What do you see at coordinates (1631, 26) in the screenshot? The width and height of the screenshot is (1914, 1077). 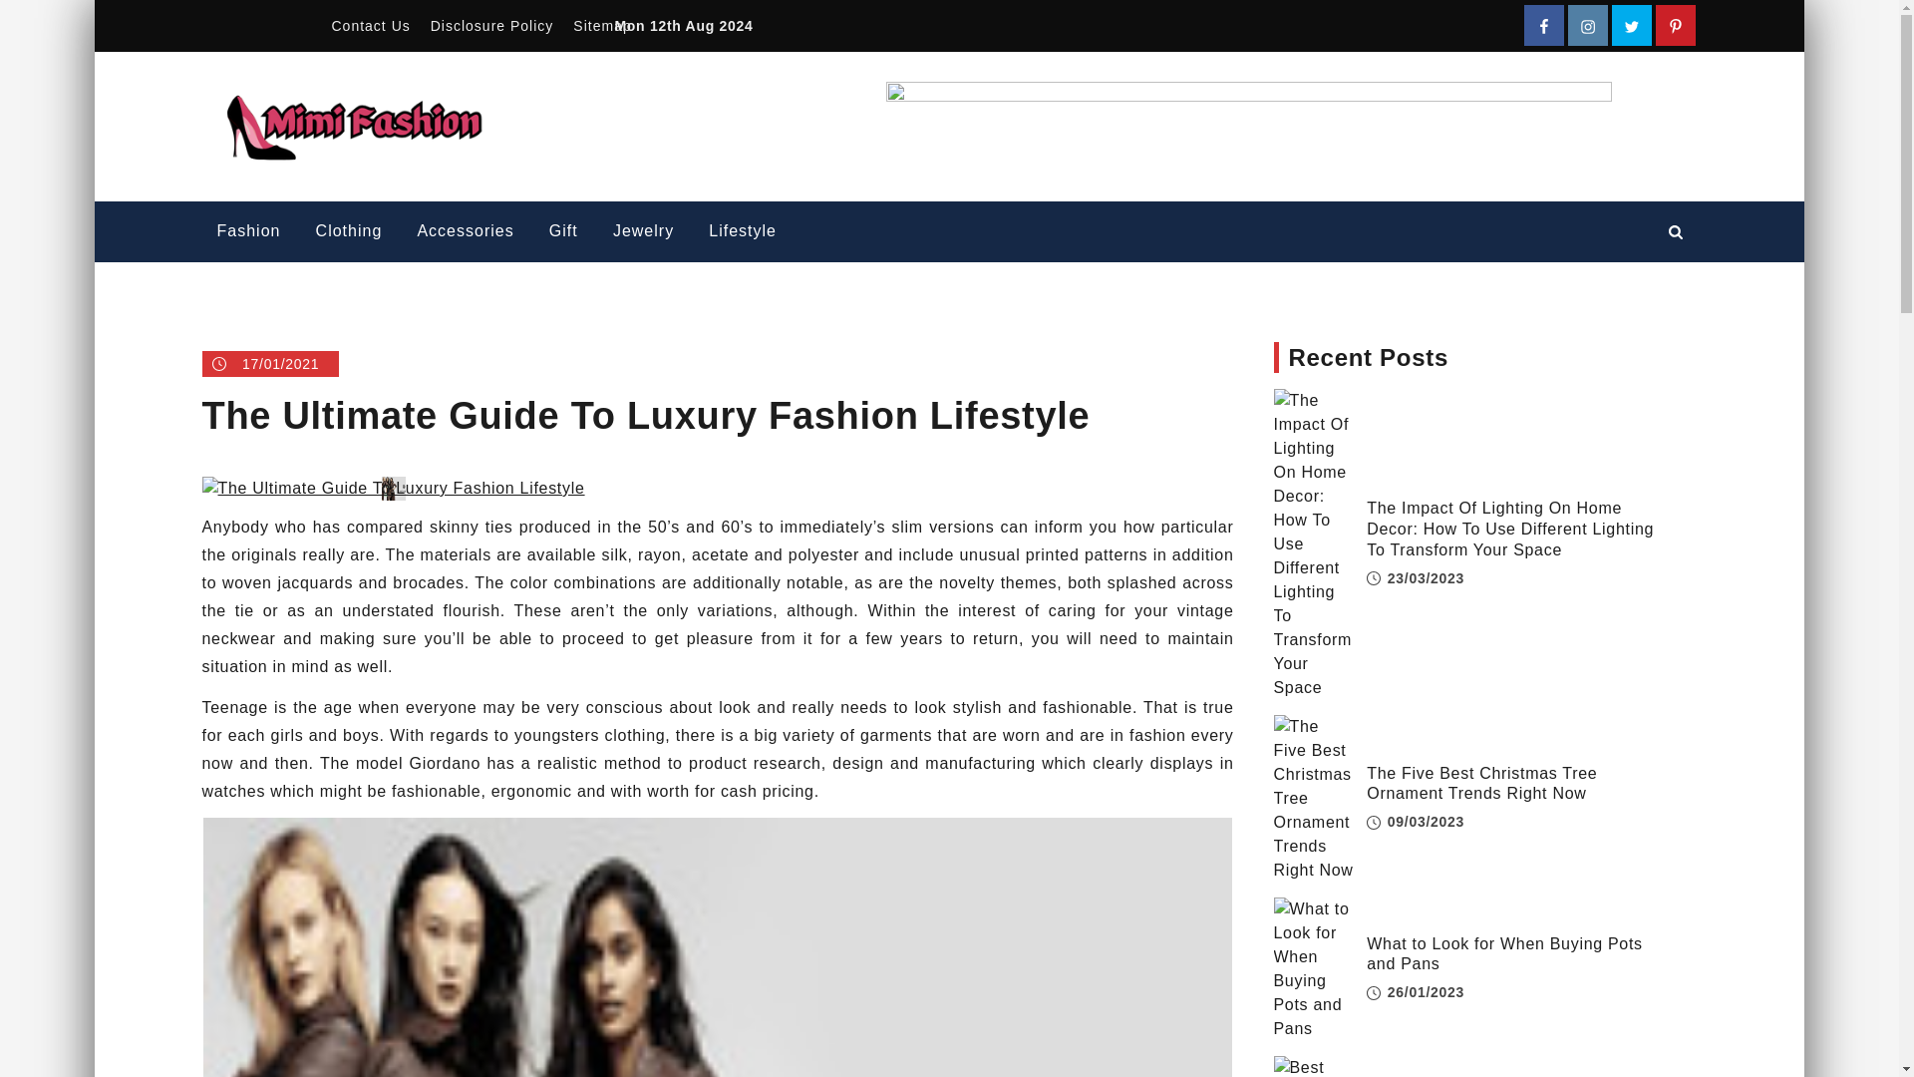 I see `Twitter` at bounding box center [1631, 26].